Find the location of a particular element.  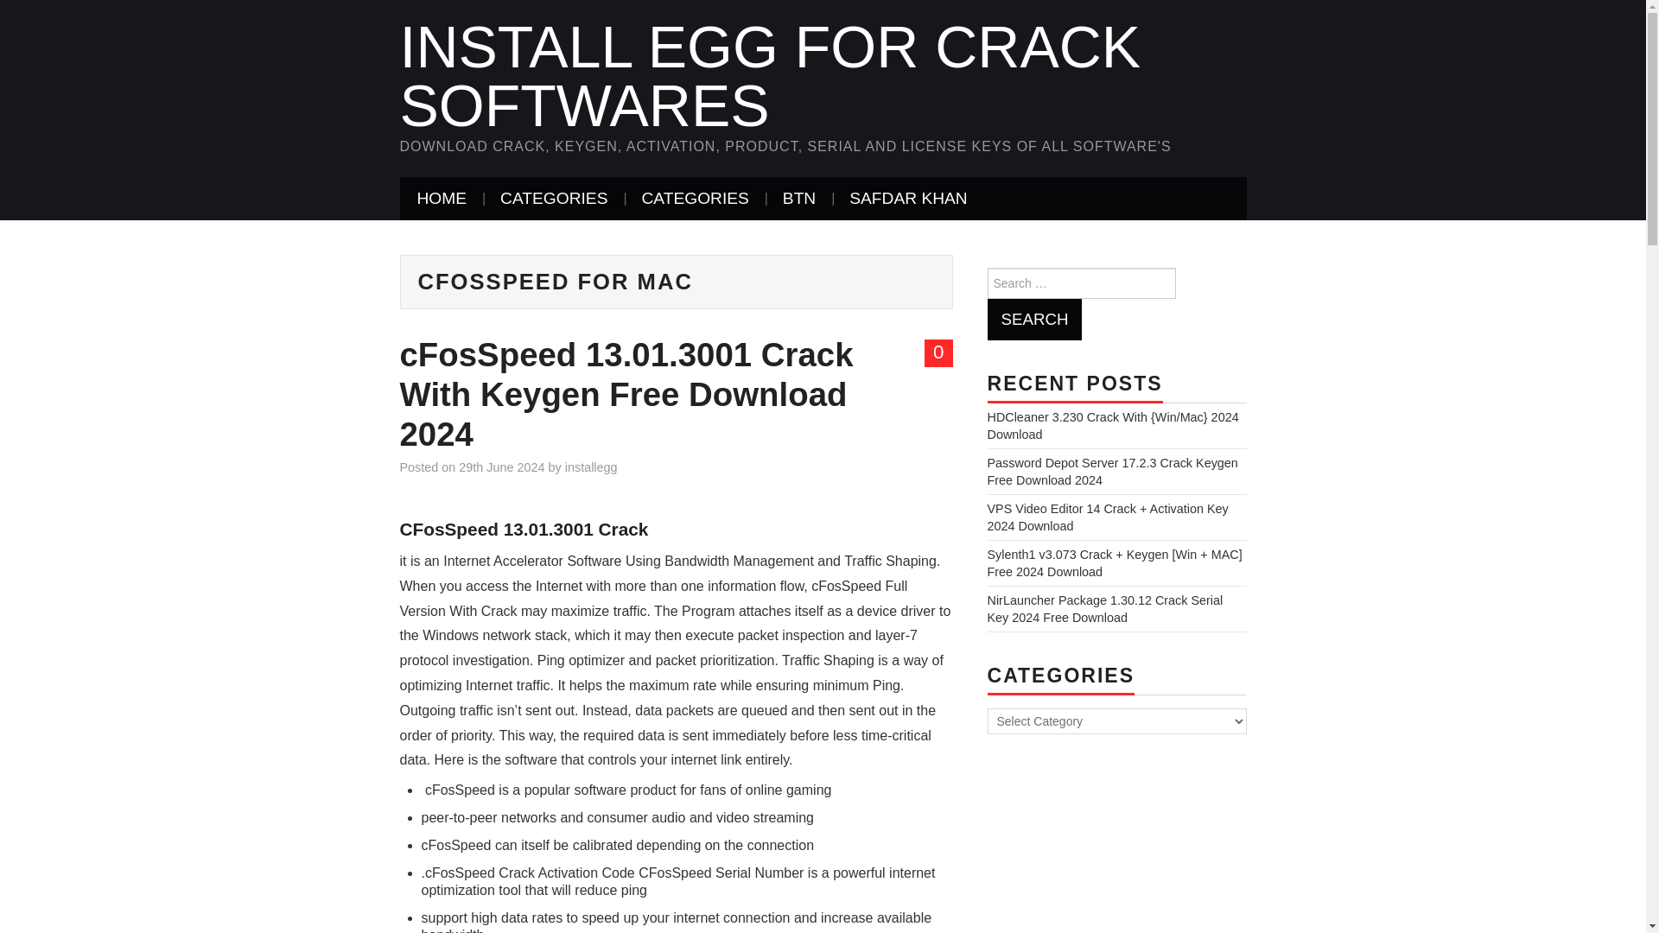

Search is located at coordinates (1033, 320).